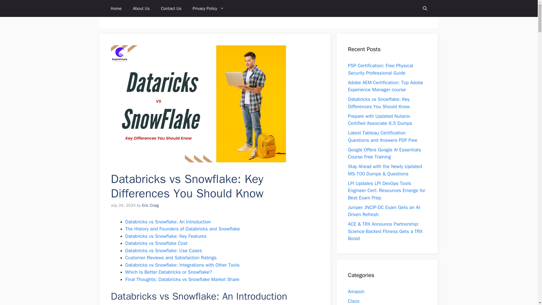 Image resolution: width=542 pixels, height=305 pixels. What do you see at coordinates (168, 222) in the screenshot?
I see `Databricks vs Snowflake: An Introduction` at bounding box center [168, 222].